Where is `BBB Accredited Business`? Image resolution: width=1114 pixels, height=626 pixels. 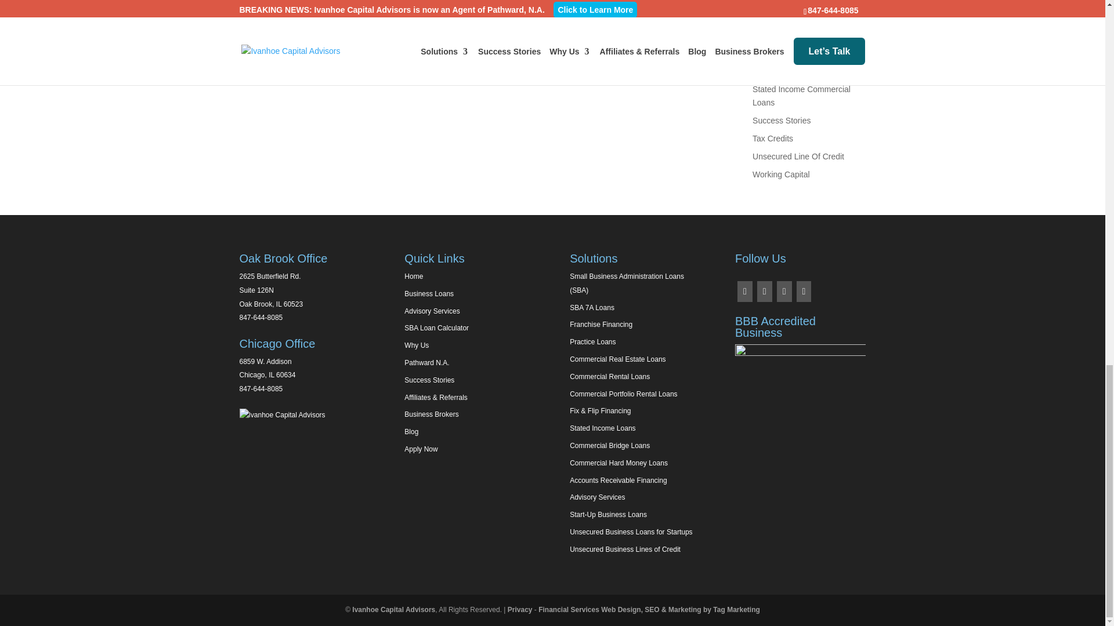
BBB Accredited Business is located at coordinates (800, 369).